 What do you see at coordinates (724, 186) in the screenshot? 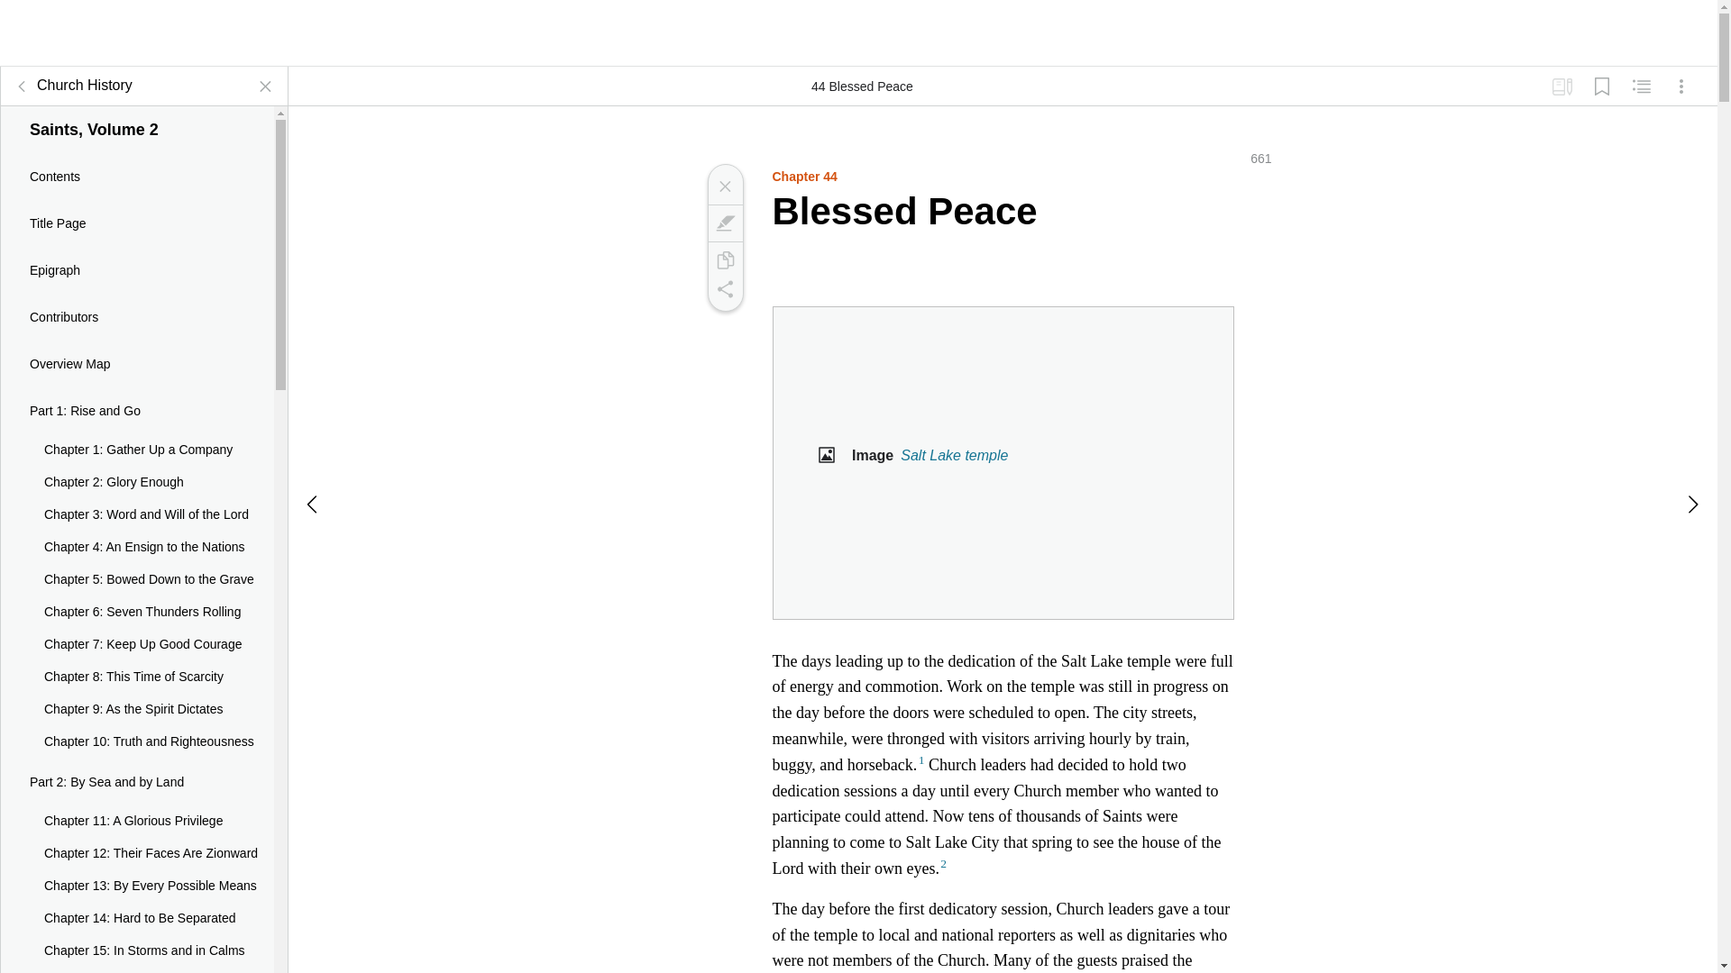
I see `Close` at bounding box center [724, 186].